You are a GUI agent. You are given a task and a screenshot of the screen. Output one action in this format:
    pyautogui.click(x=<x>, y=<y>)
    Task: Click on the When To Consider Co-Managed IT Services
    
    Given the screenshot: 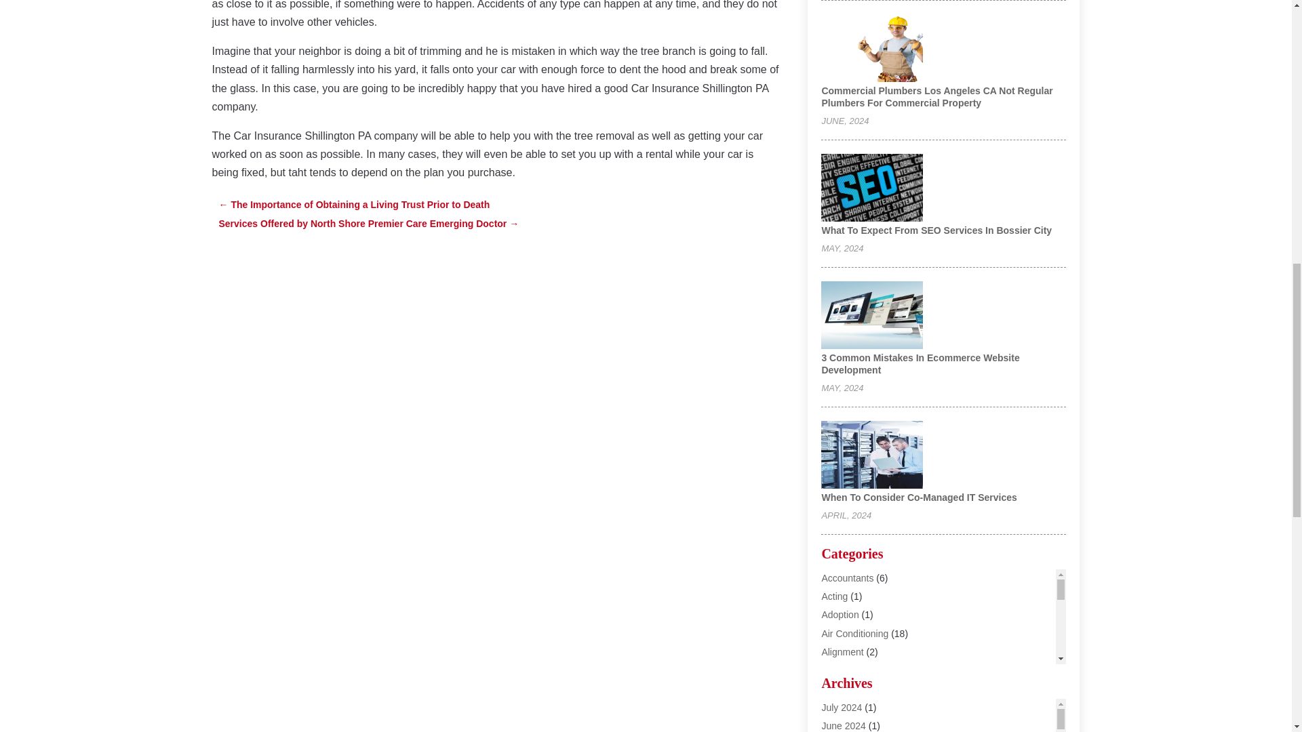 What is the action you would take?
    pyautogui.click(x=919, y=497)
    